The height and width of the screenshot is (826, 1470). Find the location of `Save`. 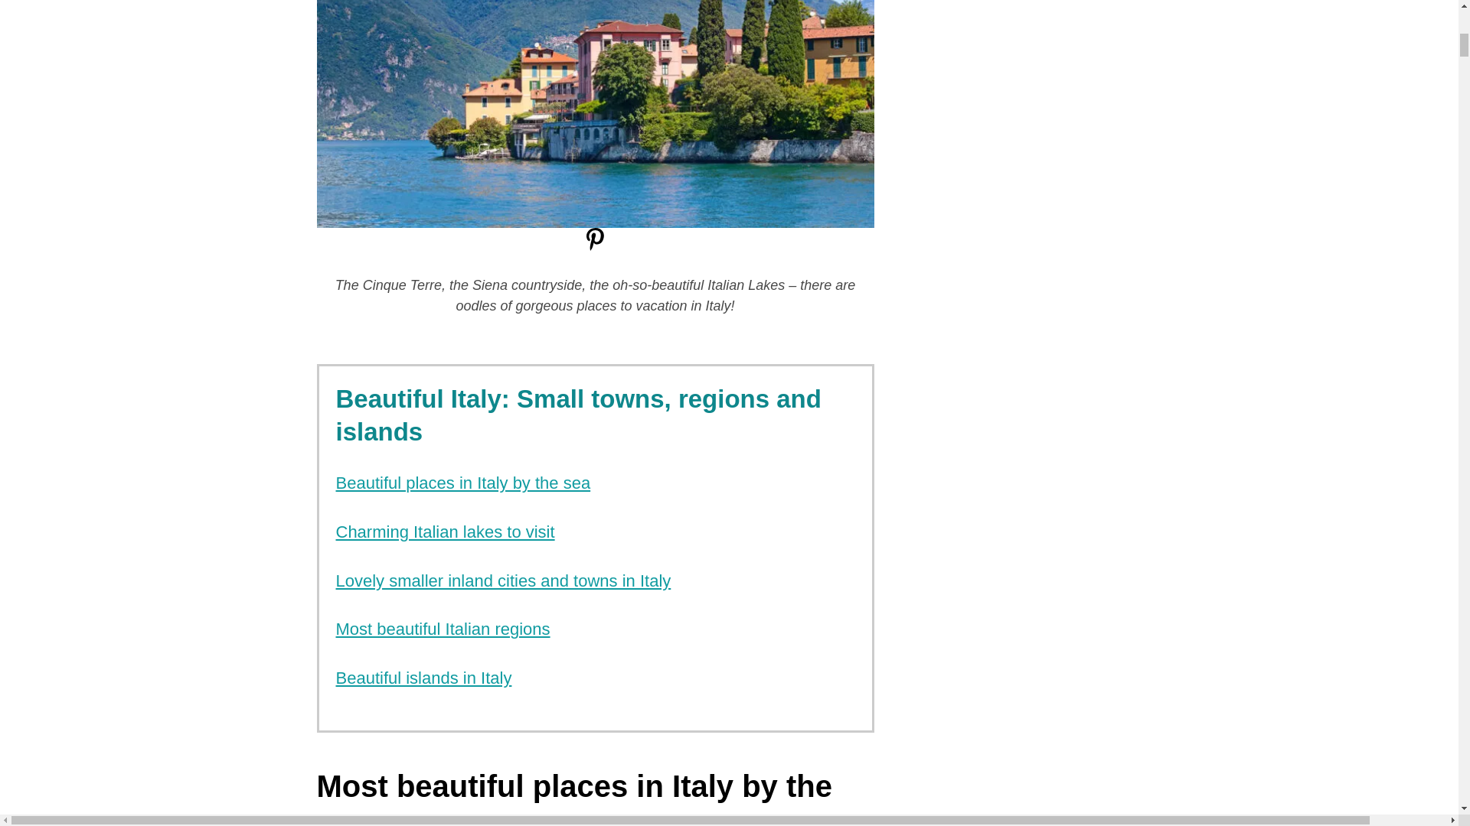

Save is located at coordinates (596, 246).